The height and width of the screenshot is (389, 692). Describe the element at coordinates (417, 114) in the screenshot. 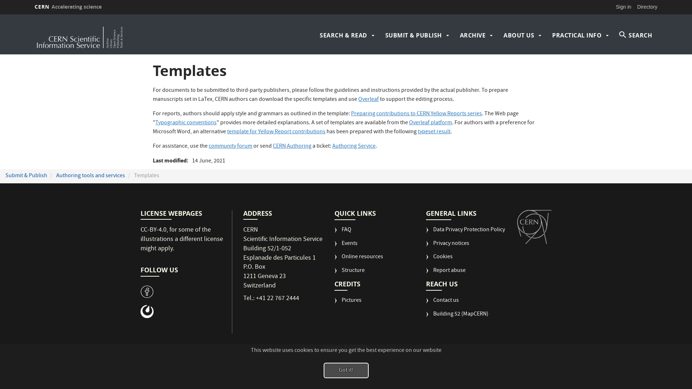

I see `Preparing contributions to CERN Yellow Reports series` at that location.